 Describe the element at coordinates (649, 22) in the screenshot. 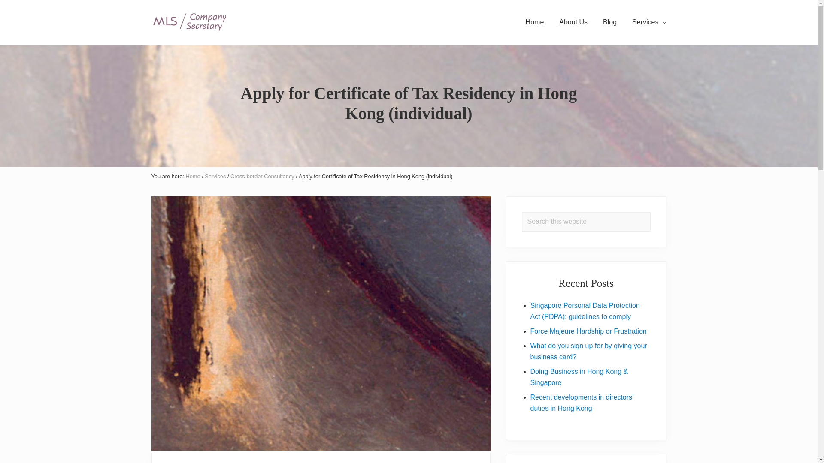

I see `Services` at that location.